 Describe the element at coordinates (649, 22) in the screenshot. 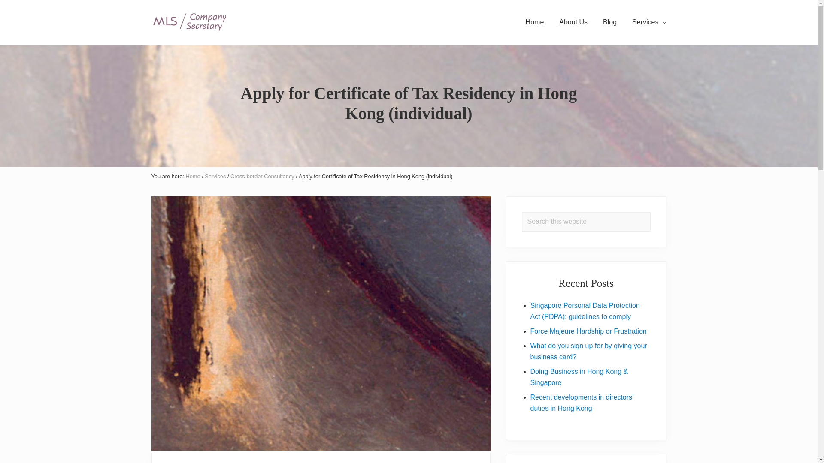

I see `Services` at that location.